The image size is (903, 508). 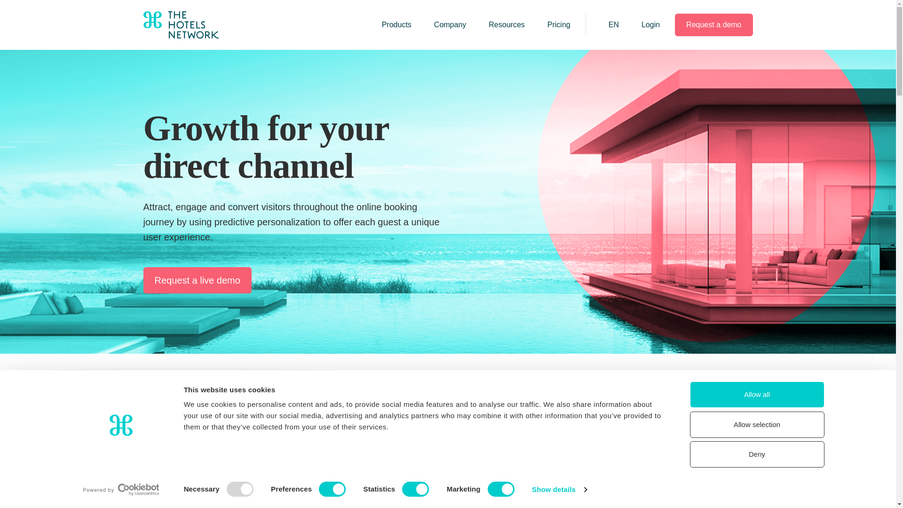 What do you see at coordinates (559, 490) in the screenshot?
I see `Show details` at bounding box center [559, 490].